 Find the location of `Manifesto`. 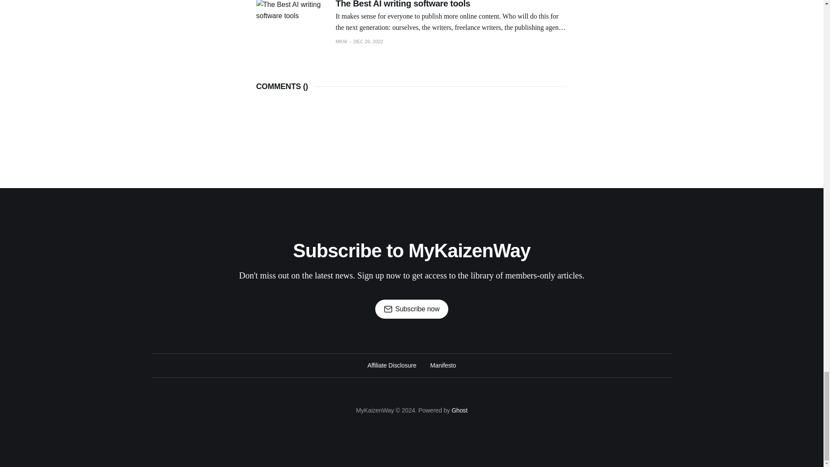

Manifesto is located at coordinates (443, 365).